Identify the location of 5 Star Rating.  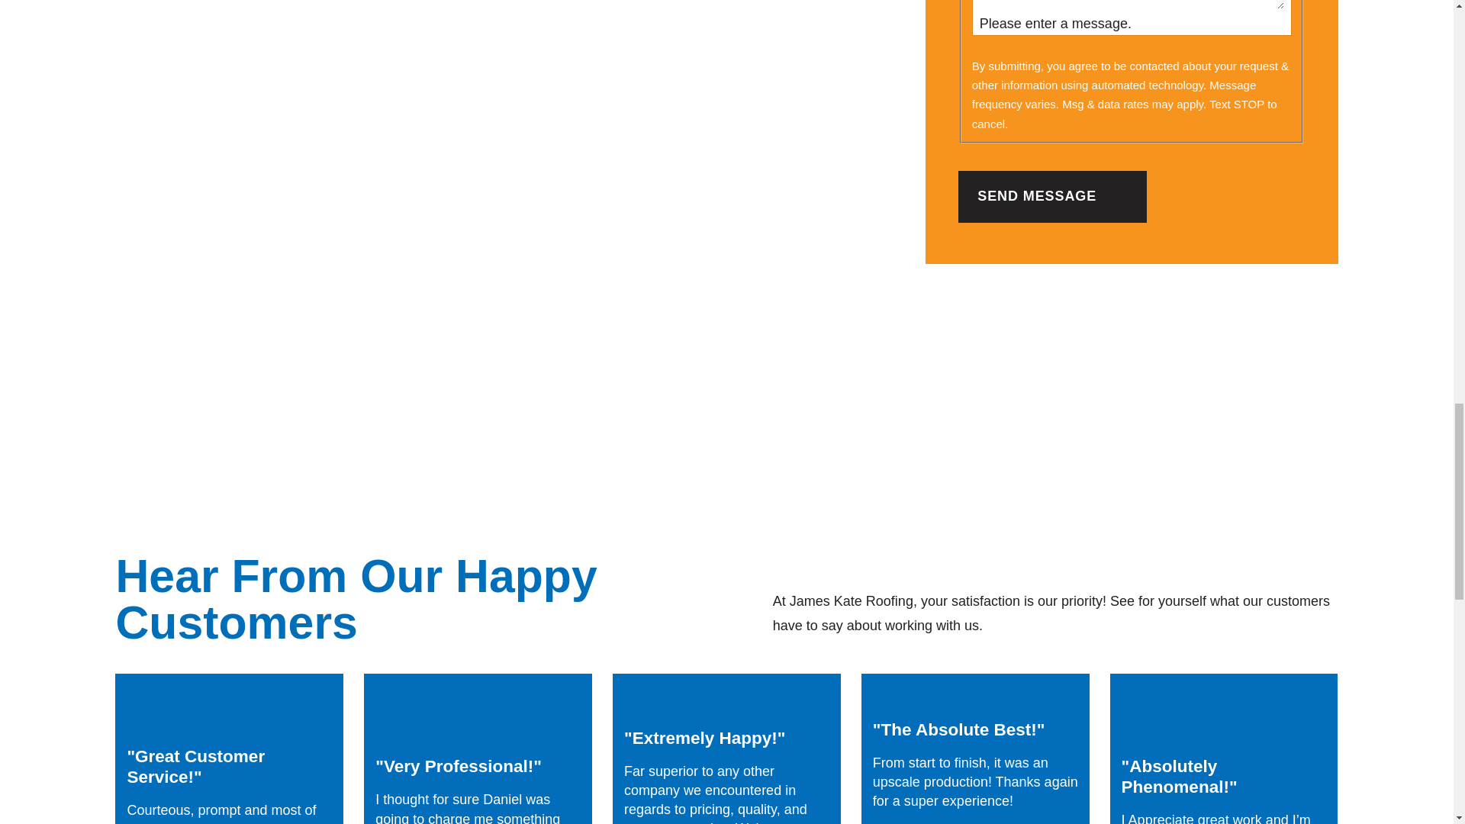
(229, 719).